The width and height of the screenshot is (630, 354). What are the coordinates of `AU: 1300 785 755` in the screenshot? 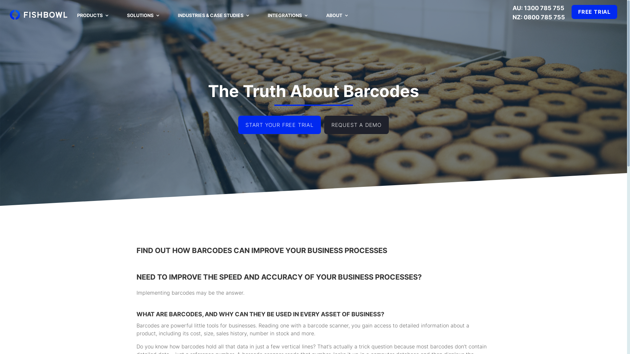 It's located at (539, 8).